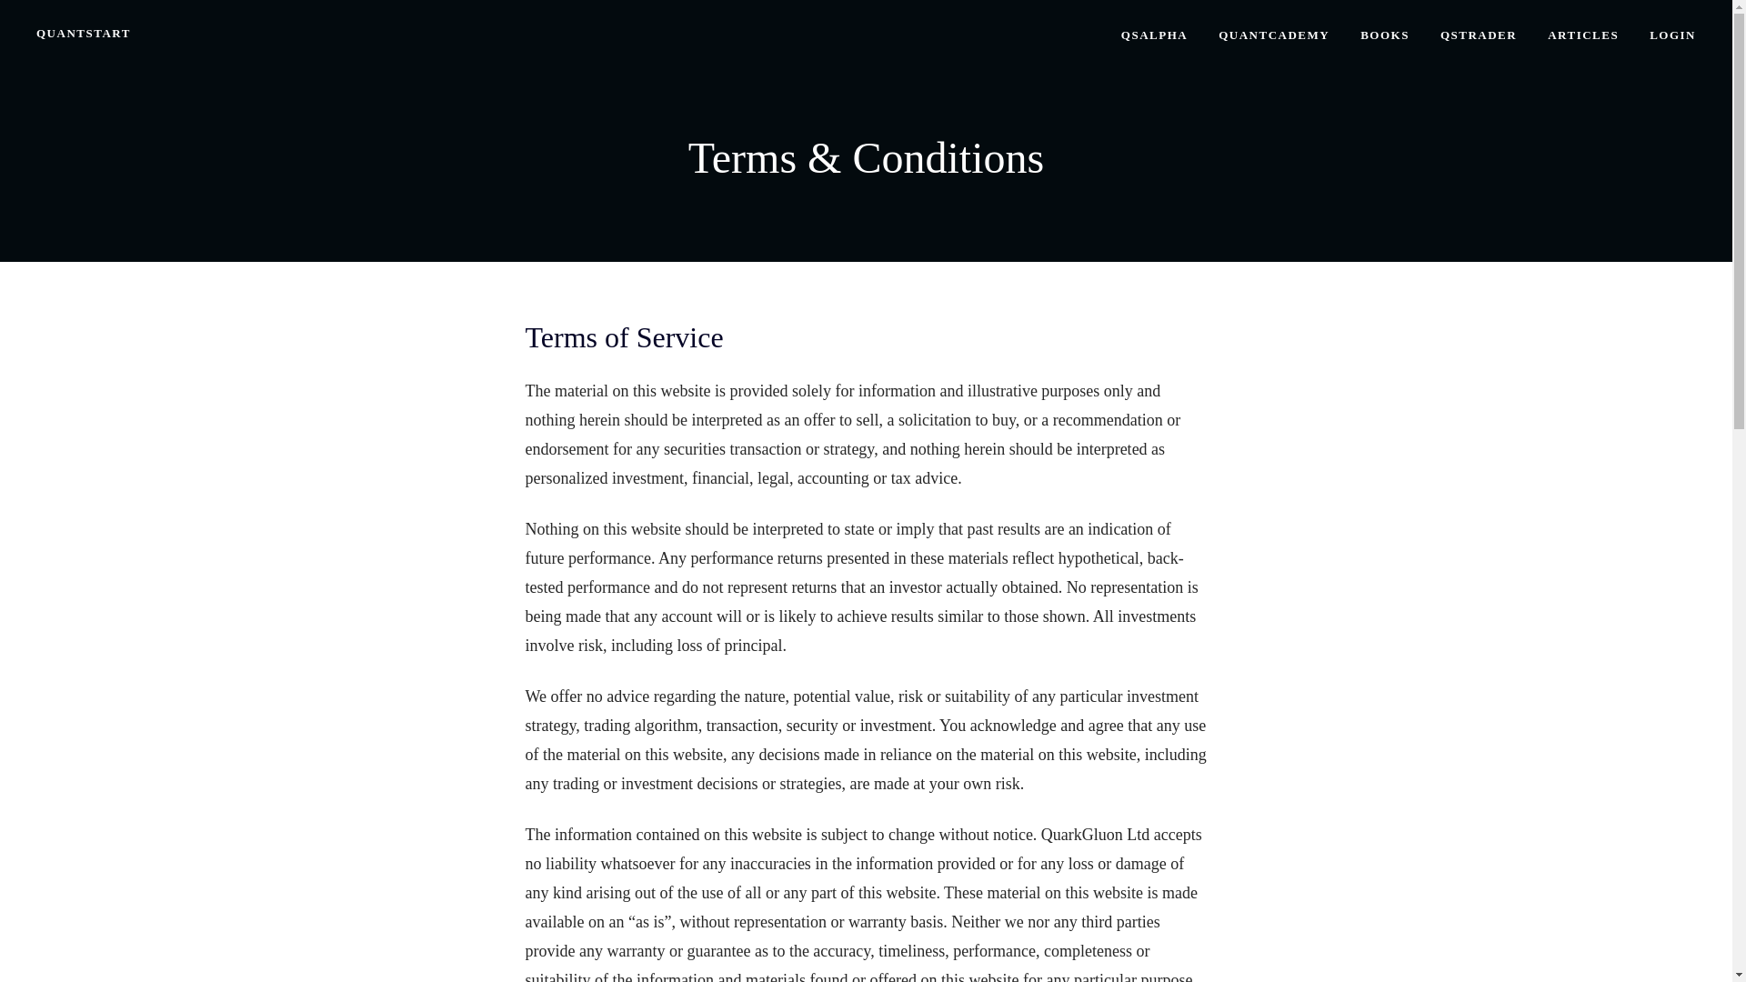 Image resolution: width=1746 pixels, height=982 pixels. What do you see at coordinates (1582, 35) in the screenshot?
I see `ARTICLES` at bounding box center [1582, 35].